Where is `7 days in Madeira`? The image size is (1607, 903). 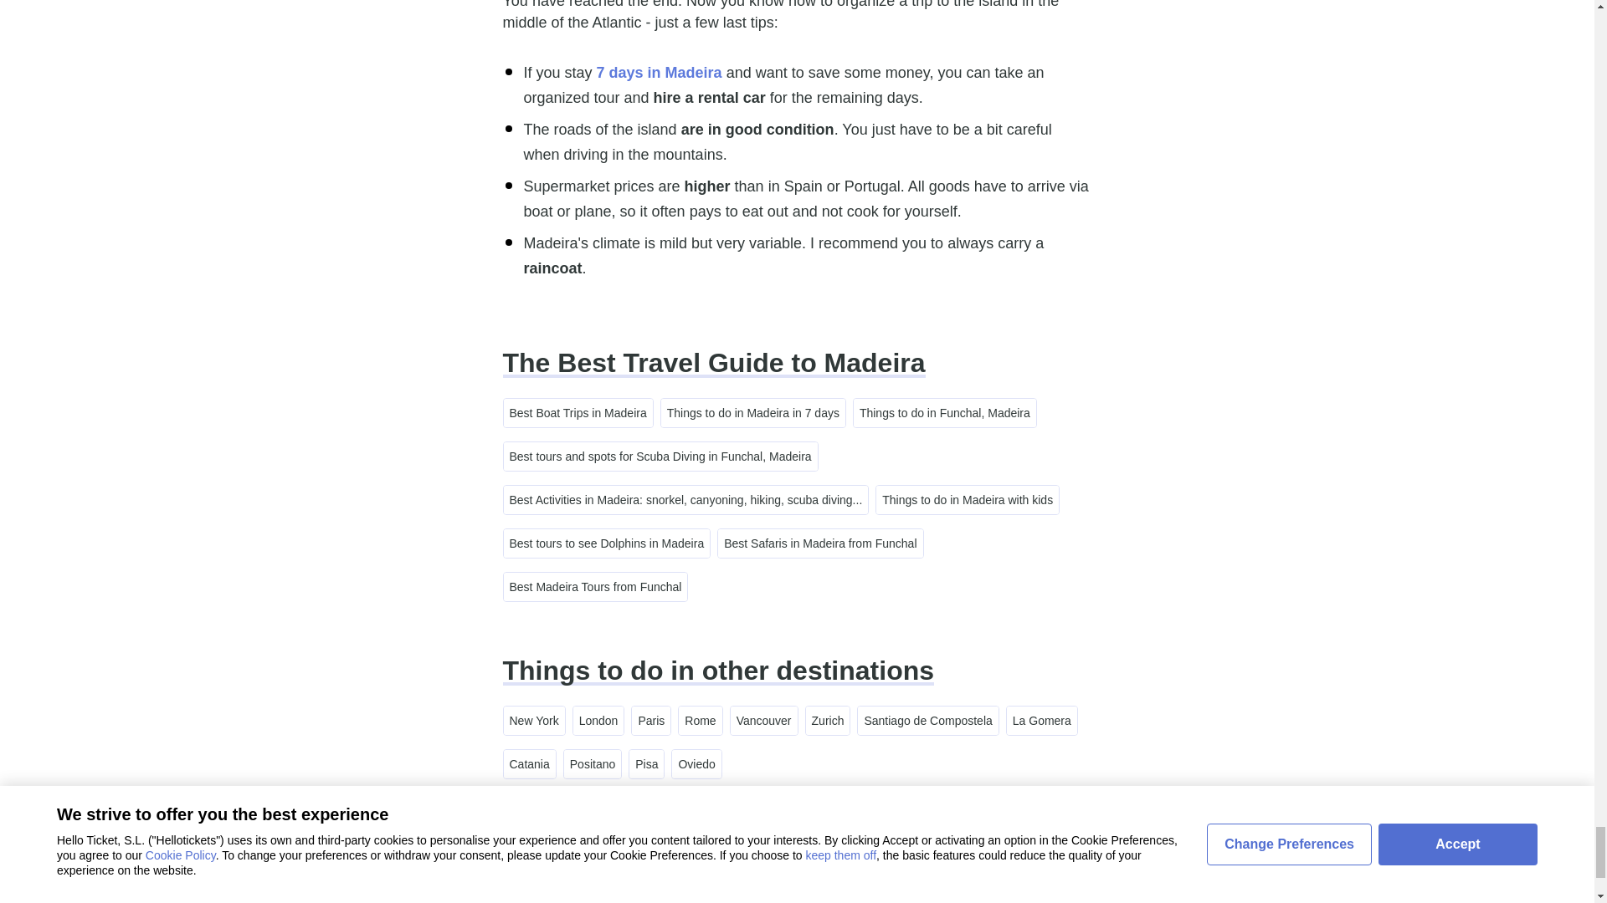 7 days in Madeira is located at coordinates (659, 72).